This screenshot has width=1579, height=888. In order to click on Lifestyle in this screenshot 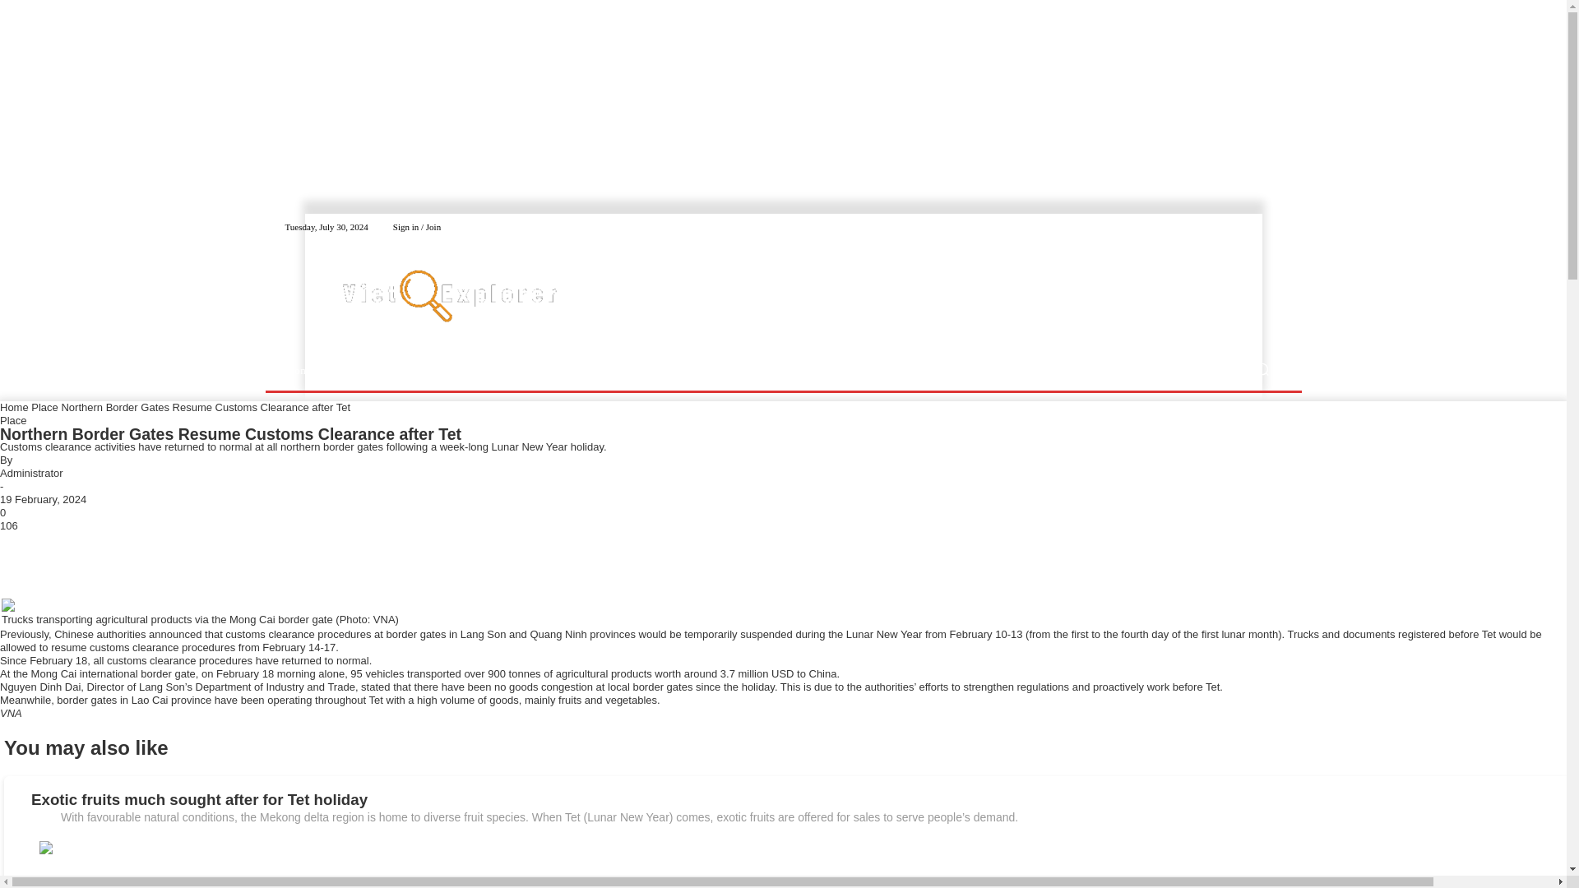, I will do `click(408, 369)`.